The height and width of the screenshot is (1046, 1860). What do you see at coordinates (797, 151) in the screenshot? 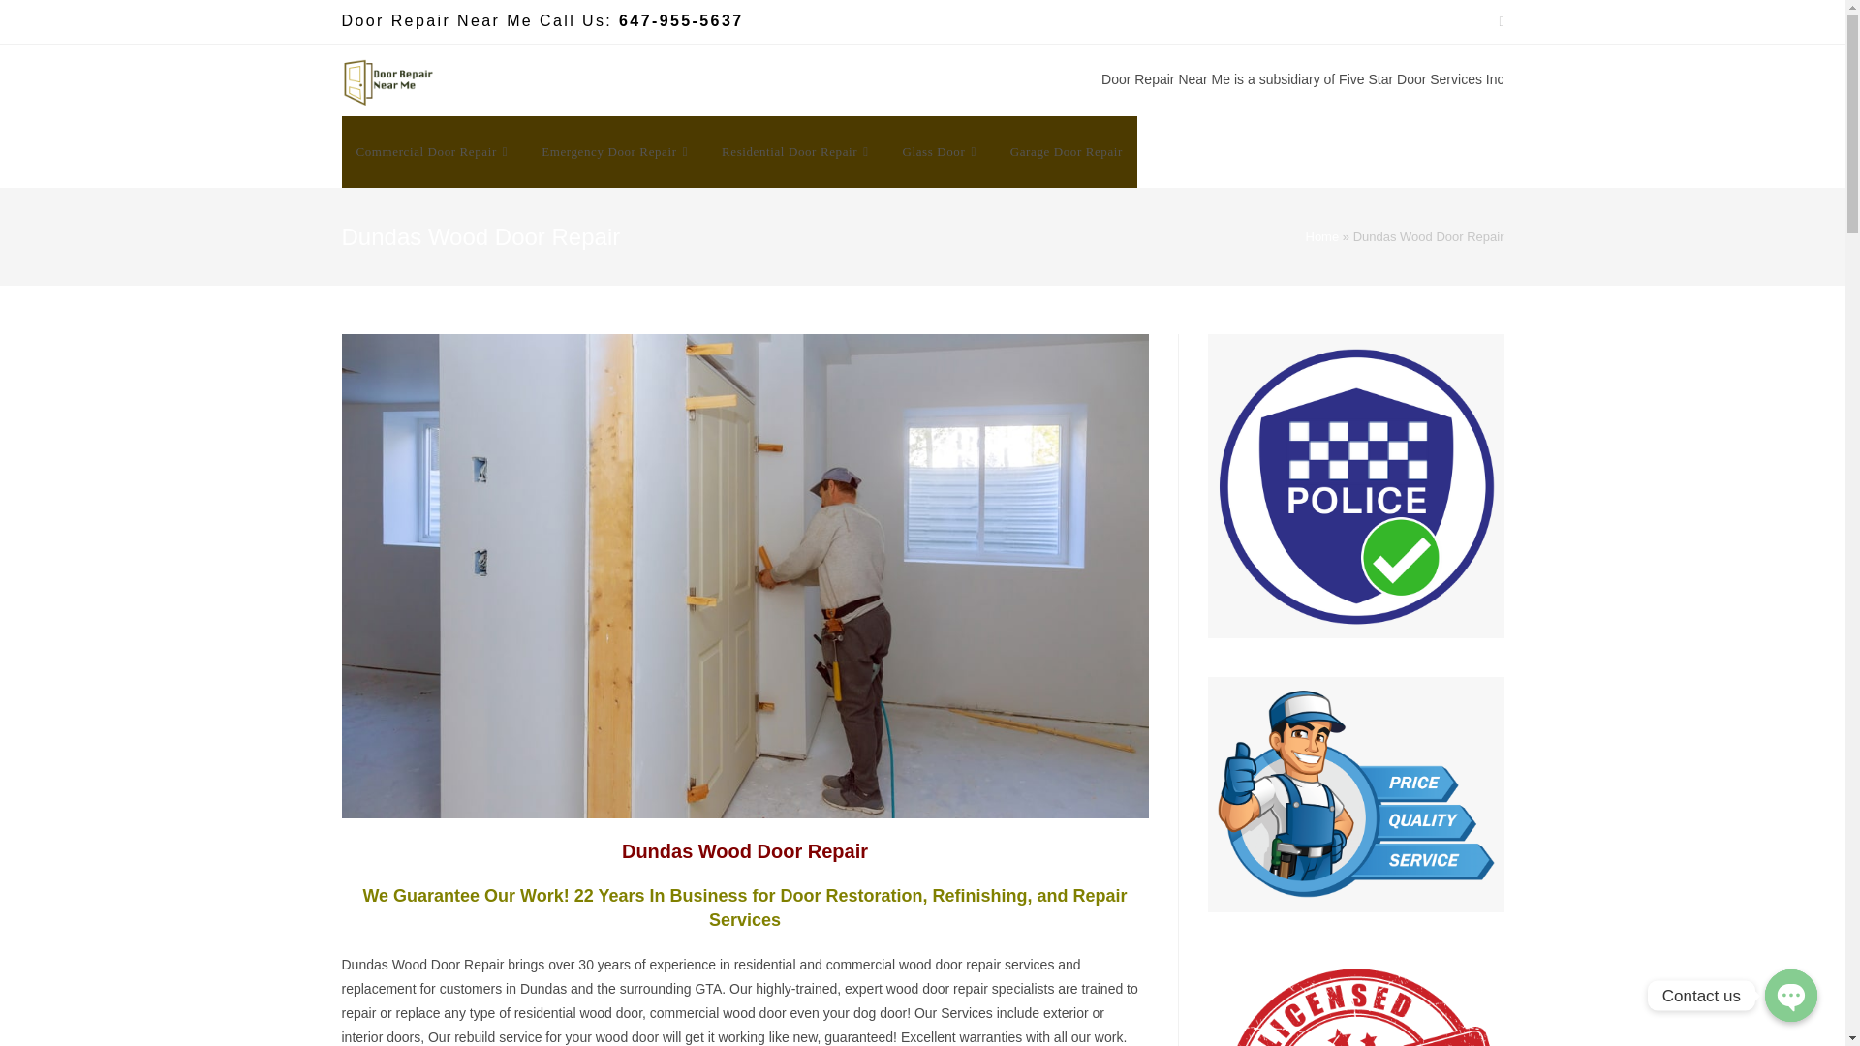
I see `Residential Door Repair` at bounding box center [797, 151].